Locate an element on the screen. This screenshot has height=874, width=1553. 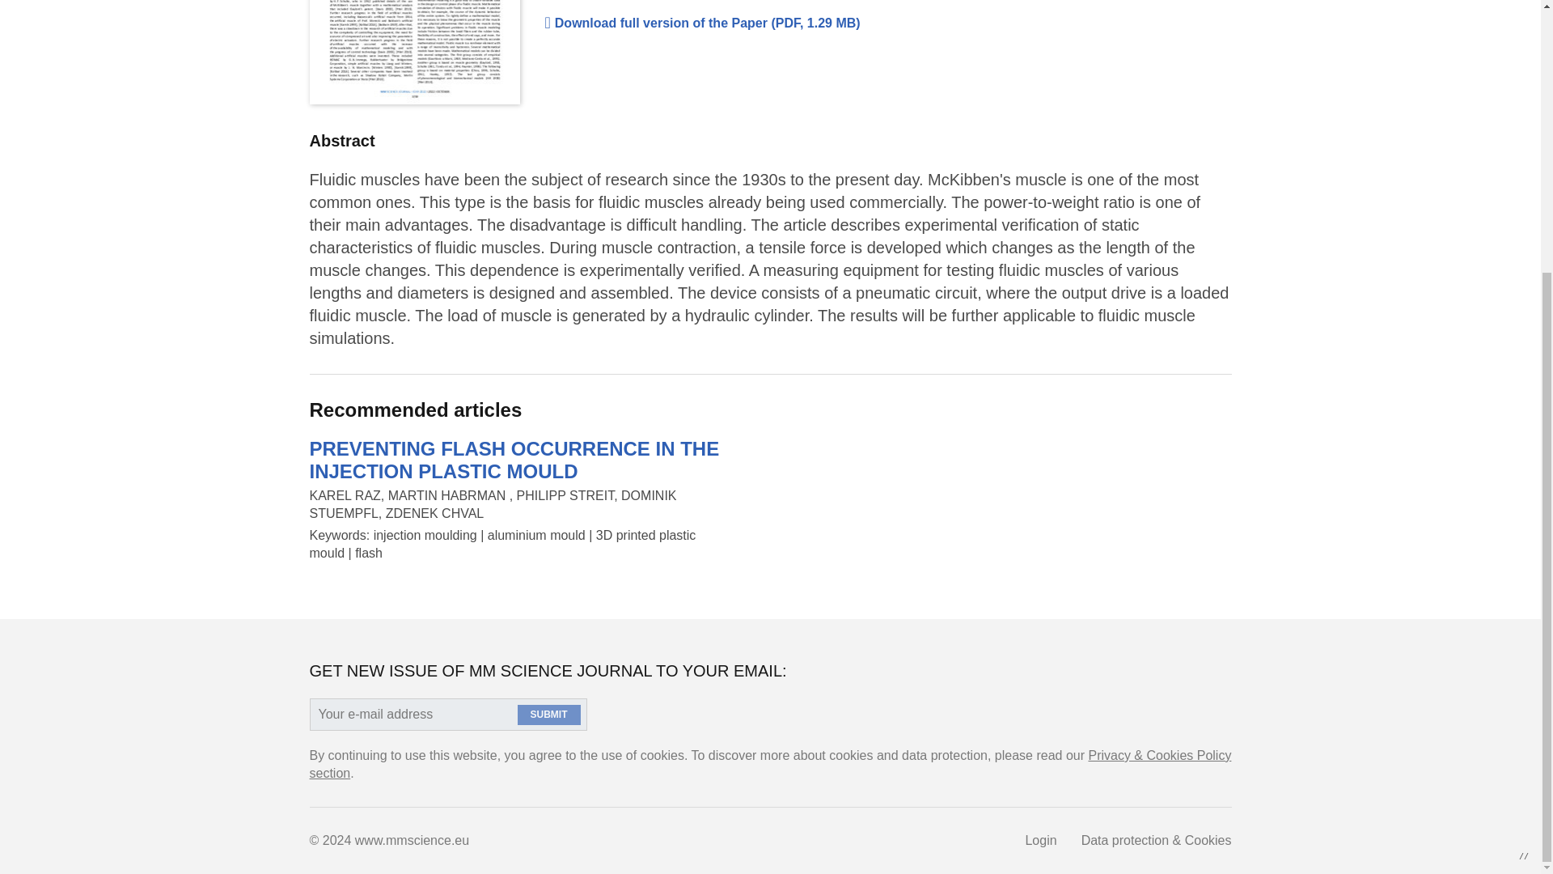
SUBMIT is located at coordinates (548, 715).